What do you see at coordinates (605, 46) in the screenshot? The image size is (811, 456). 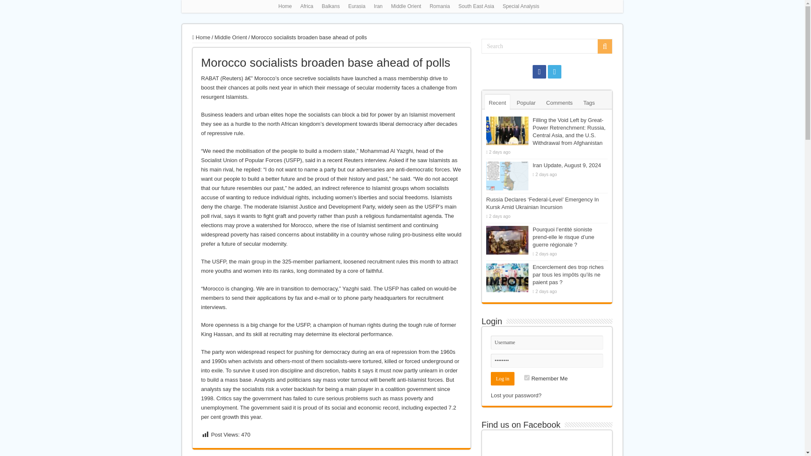 I see `Search` at bounding box center [605, 46].